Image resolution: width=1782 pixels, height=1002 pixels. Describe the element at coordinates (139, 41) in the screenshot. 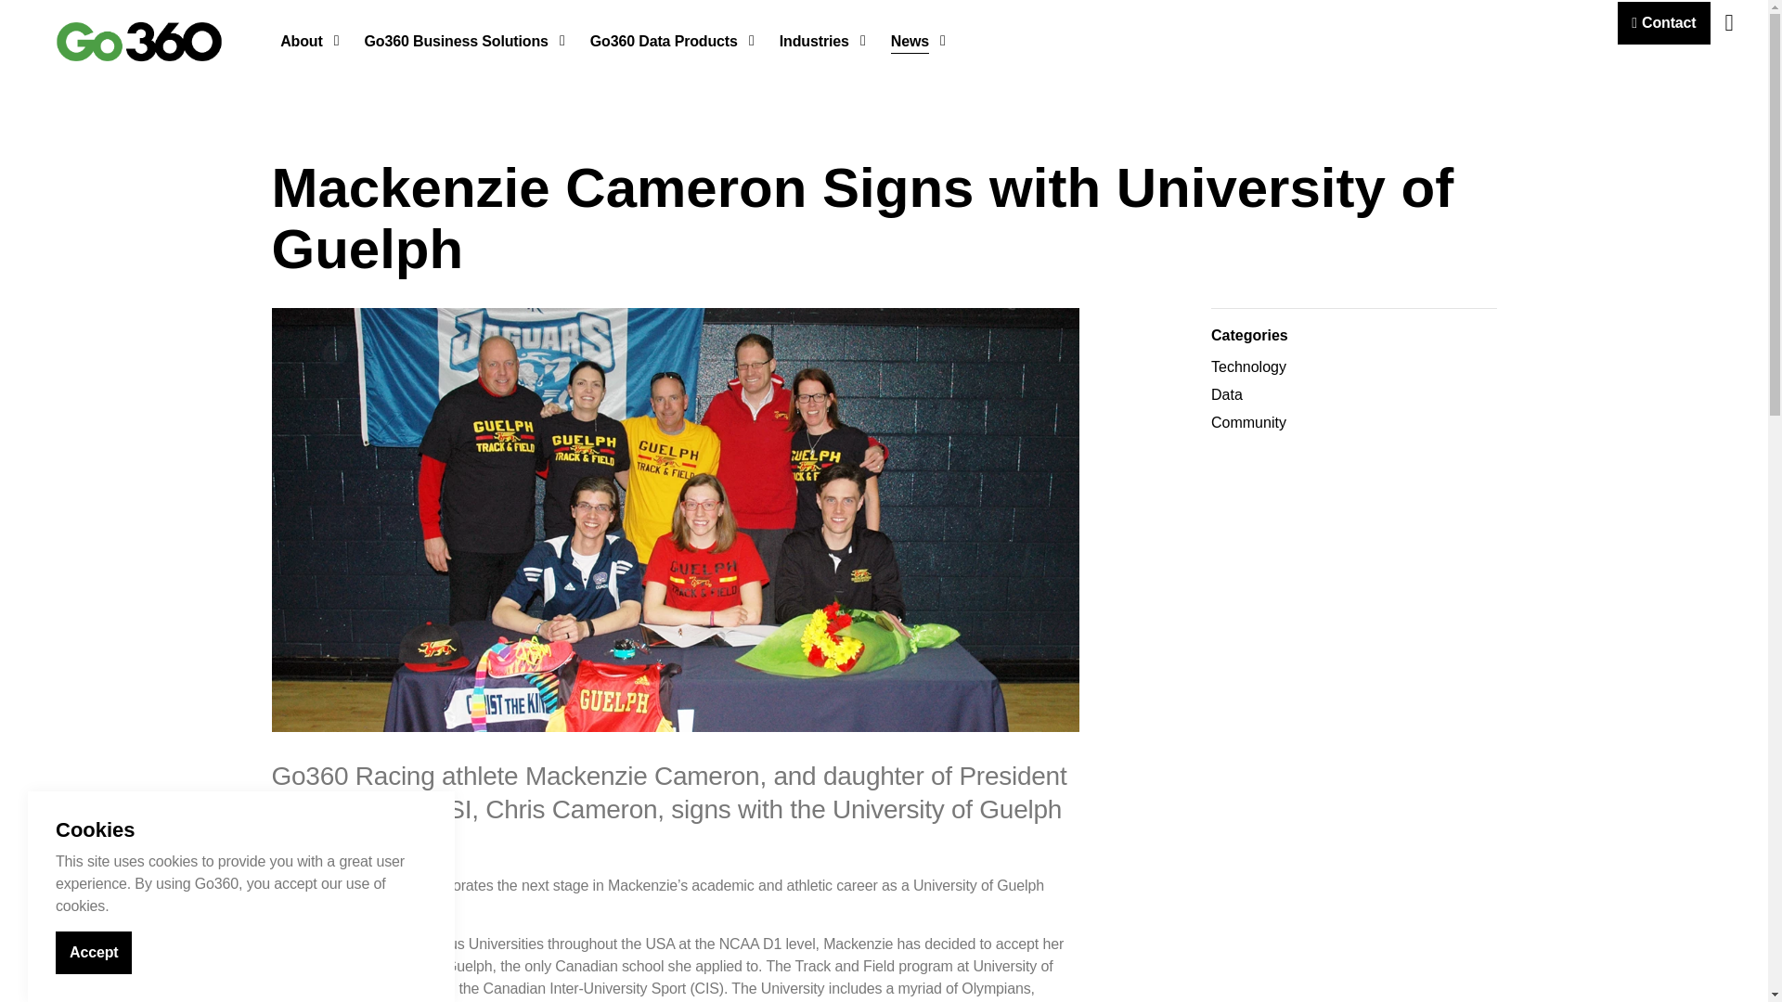

I see `Go360 Business Solutions` at that location.